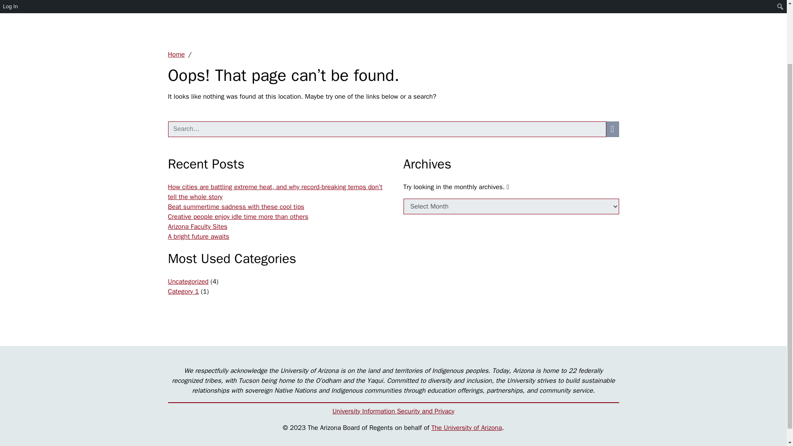 The width and height of the screenshot is (793, 446). I want to click on University Information Security and Privacy, so click(393, 411).